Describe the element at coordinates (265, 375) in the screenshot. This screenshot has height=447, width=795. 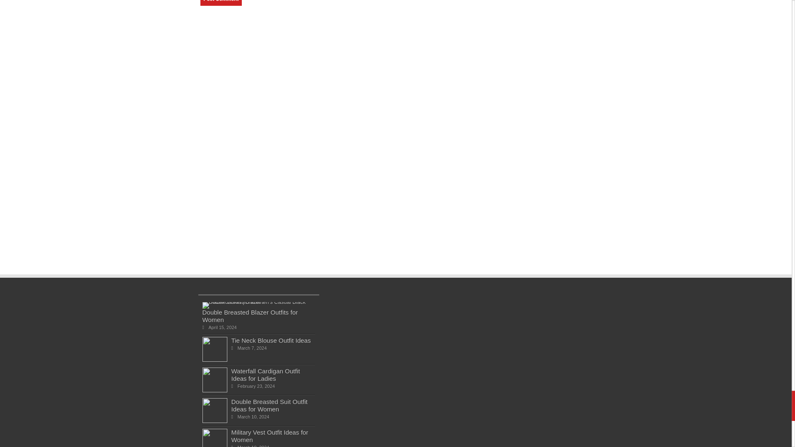
I see `Waterfall Cardigan Outfit Ideas for Ladies` at that location.